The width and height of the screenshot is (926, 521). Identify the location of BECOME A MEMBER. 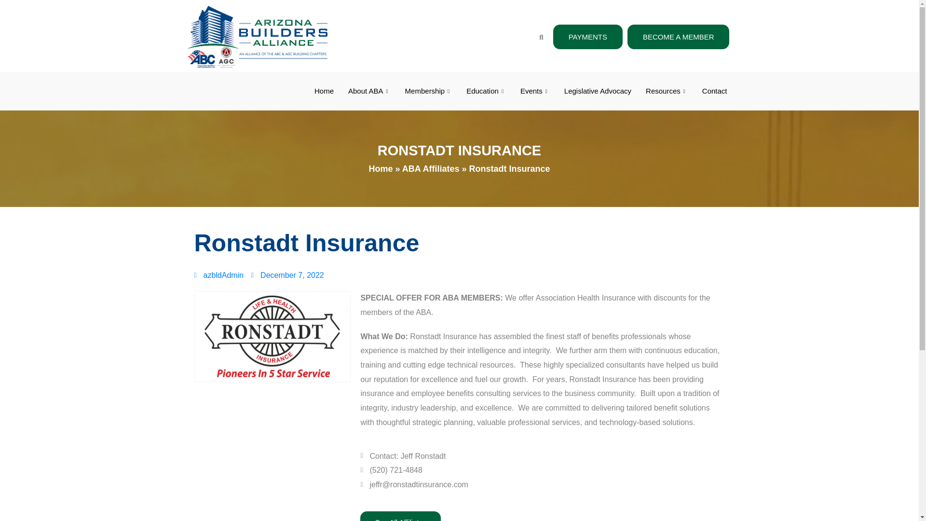
(678, 37).